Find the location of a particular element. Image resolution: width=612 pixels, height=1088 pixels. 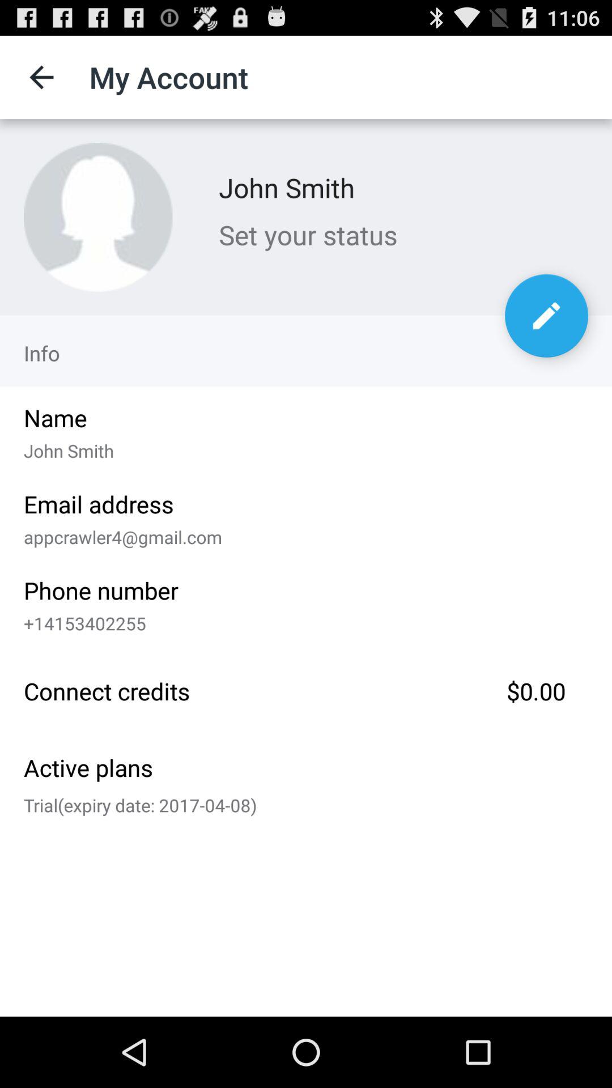

set your photo is located at coordinates (98, 217).